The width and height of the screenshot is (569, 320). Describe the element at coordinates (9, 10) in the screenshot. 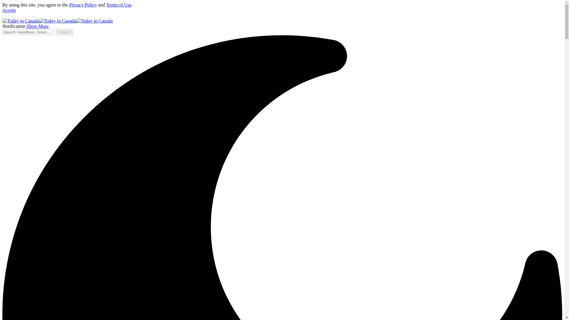

I see `Accept` at that location.